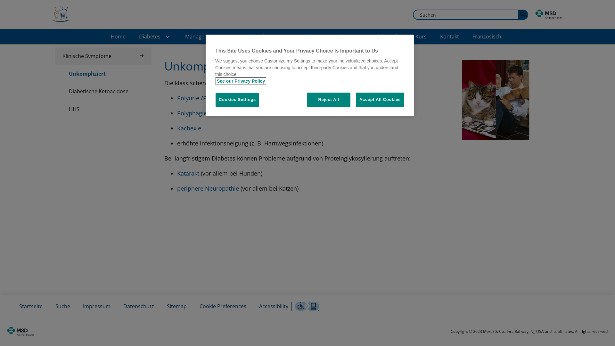  Describe the element at coordinates (217, 98) in the screenshot. I see `Polydipsie` at that location.